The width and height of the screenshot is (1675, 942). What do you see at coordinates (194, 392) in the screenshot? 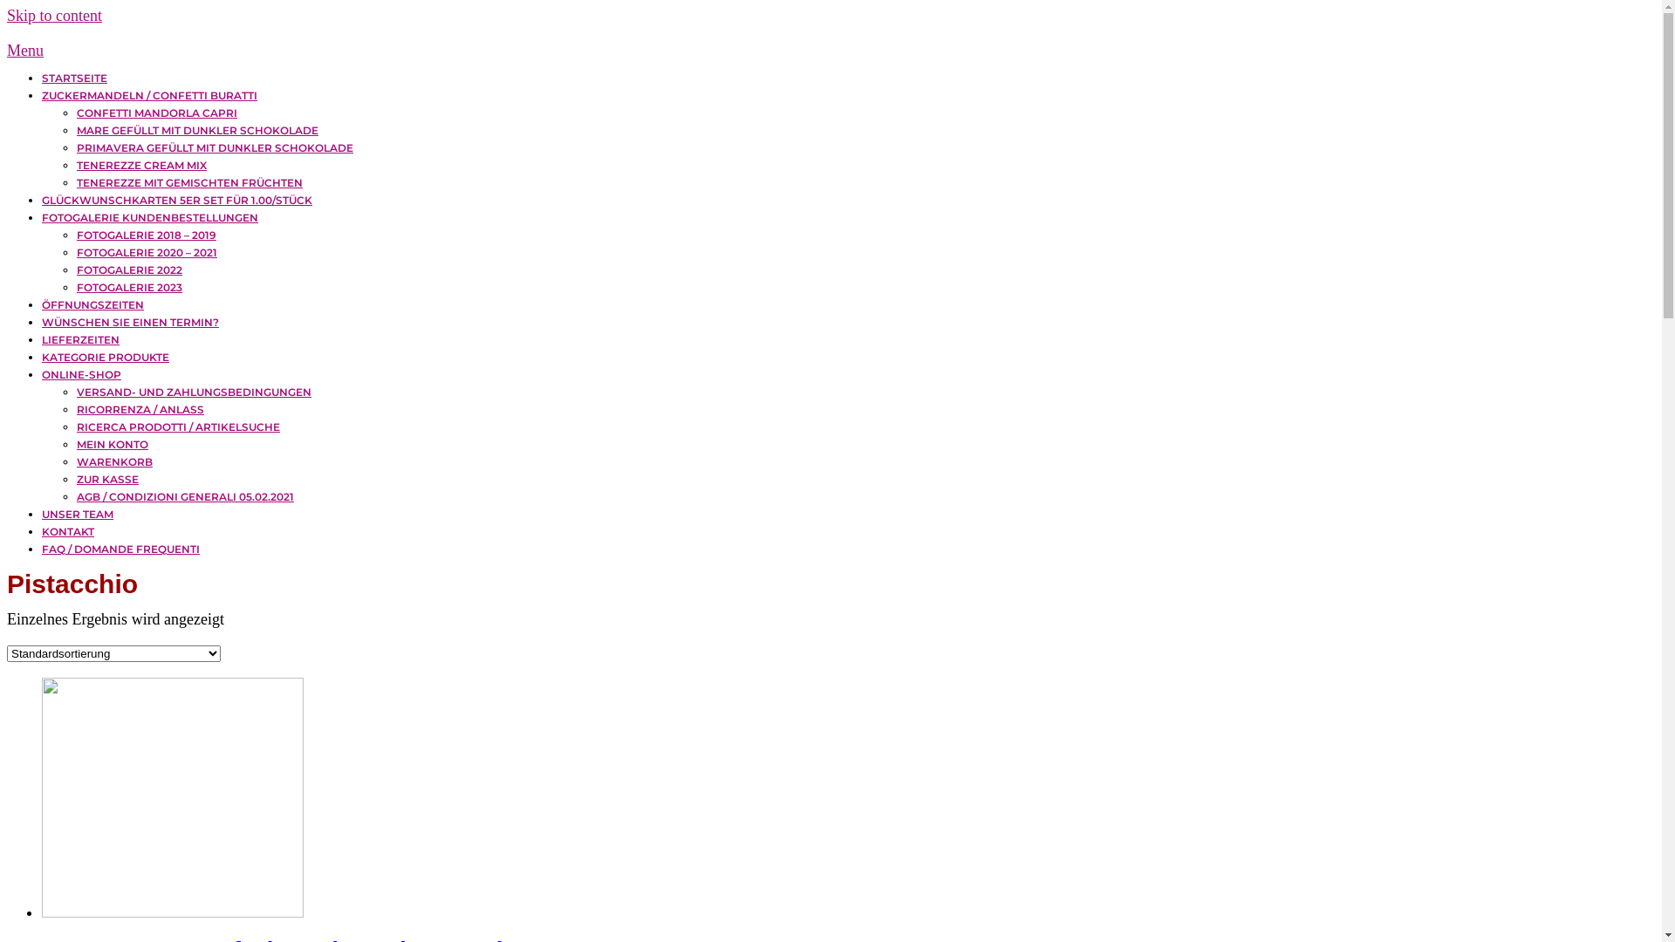
I see `VERSAND- UND ZAHLUNGSBEDINGUNGEN` at bounding box center [194, 392].